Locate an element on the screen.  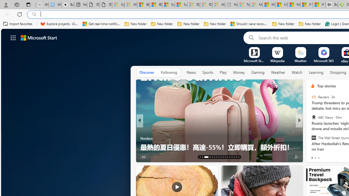
AutomationID: tab-29 is located at coordinates (238, 157).